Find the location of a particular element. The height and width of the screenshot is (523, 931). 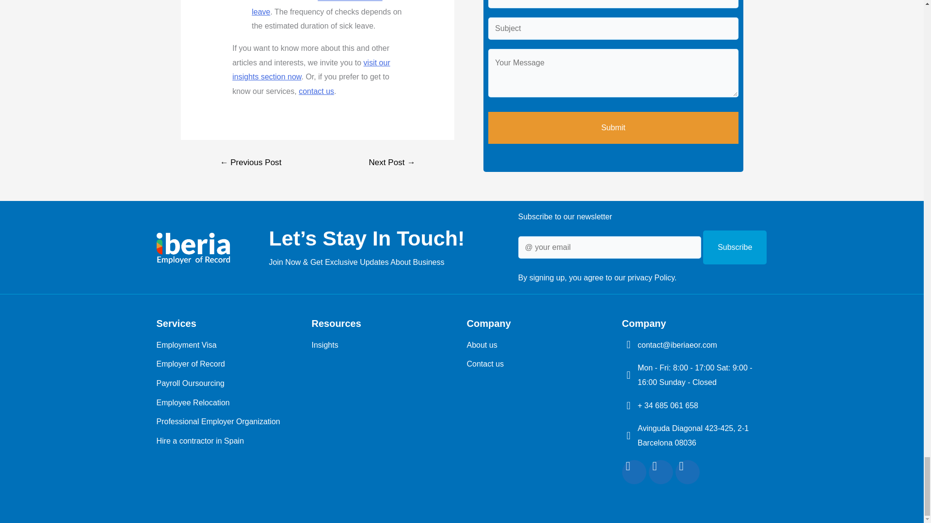

Subscribe is located at coordinates (734, 247).